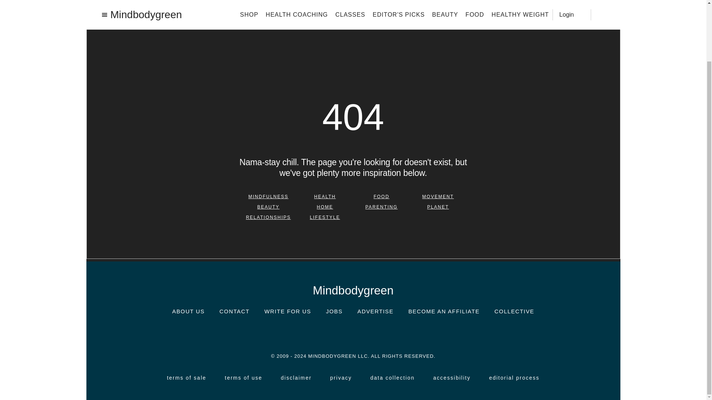 Image resolution: width=712 pixels, height=400 pixels. Describe the element at coordinates (438, 196) in the screenshot. I see `MOVEMENT` at that location.